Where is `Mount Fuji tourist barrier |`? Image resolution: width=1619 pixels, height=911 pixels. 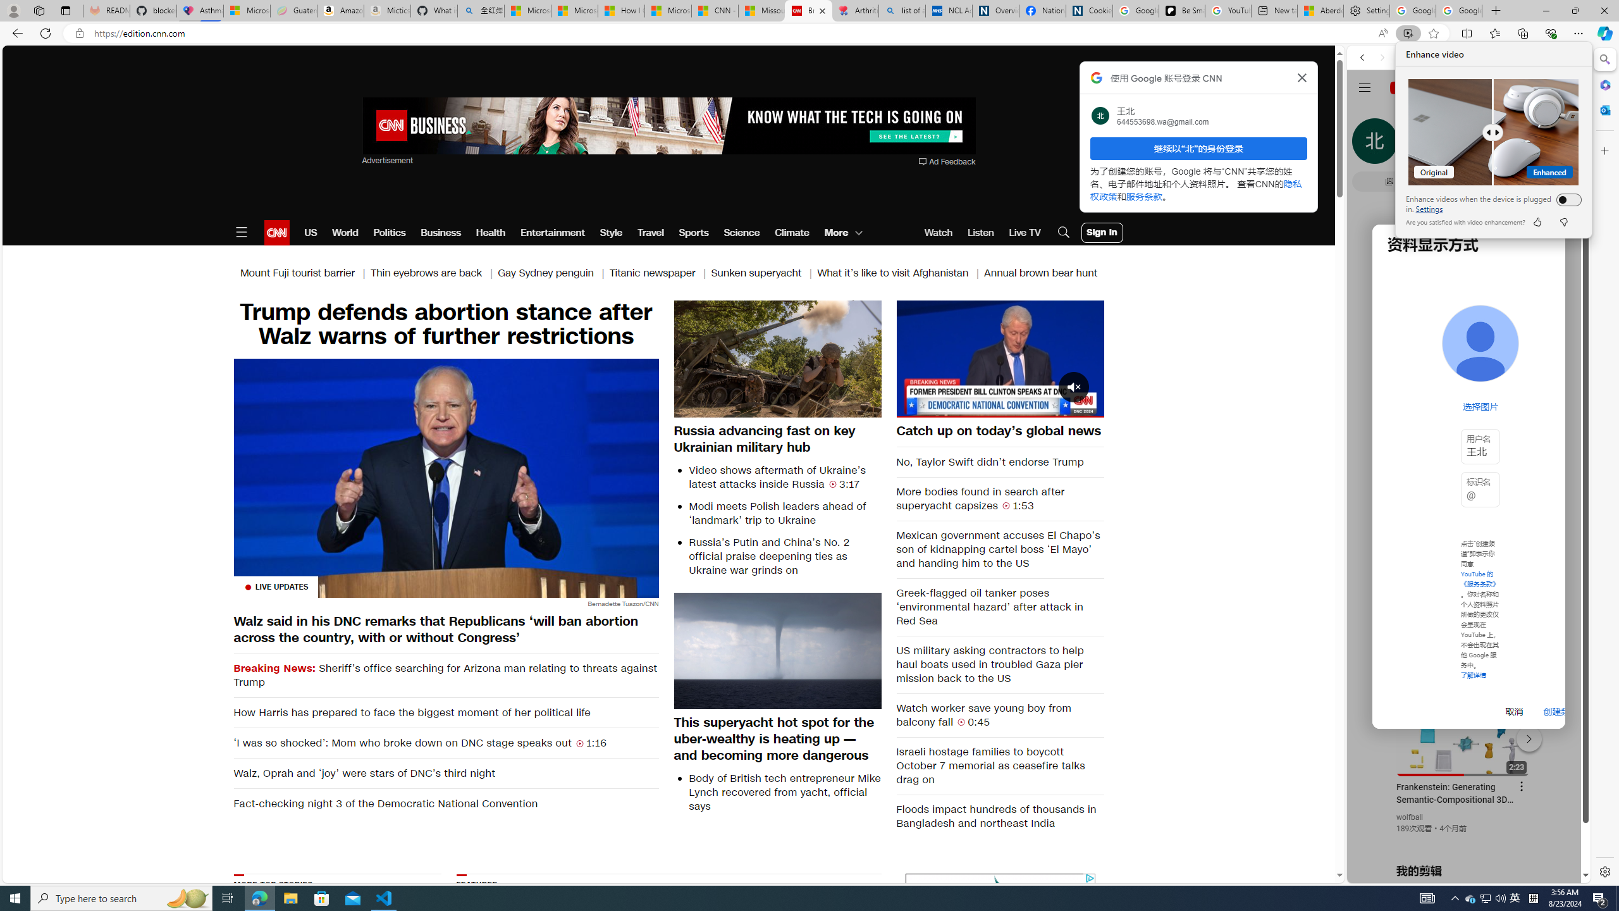 Mount Fuji tourist barrier | is located at coordinates (305, 273).